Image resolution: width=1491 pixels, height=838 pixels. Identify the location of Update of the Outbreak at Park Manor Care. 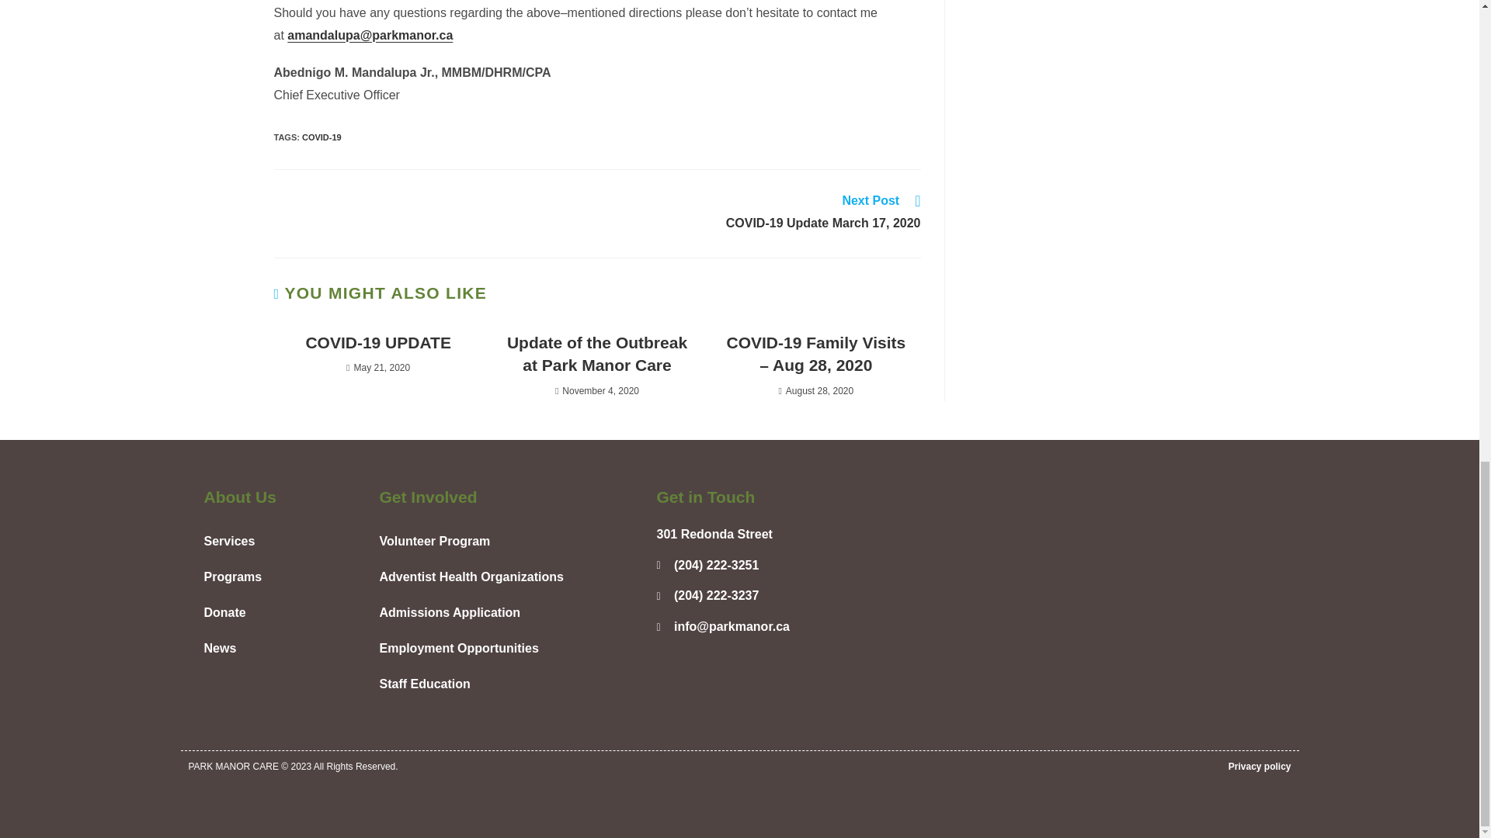
(596, 354).